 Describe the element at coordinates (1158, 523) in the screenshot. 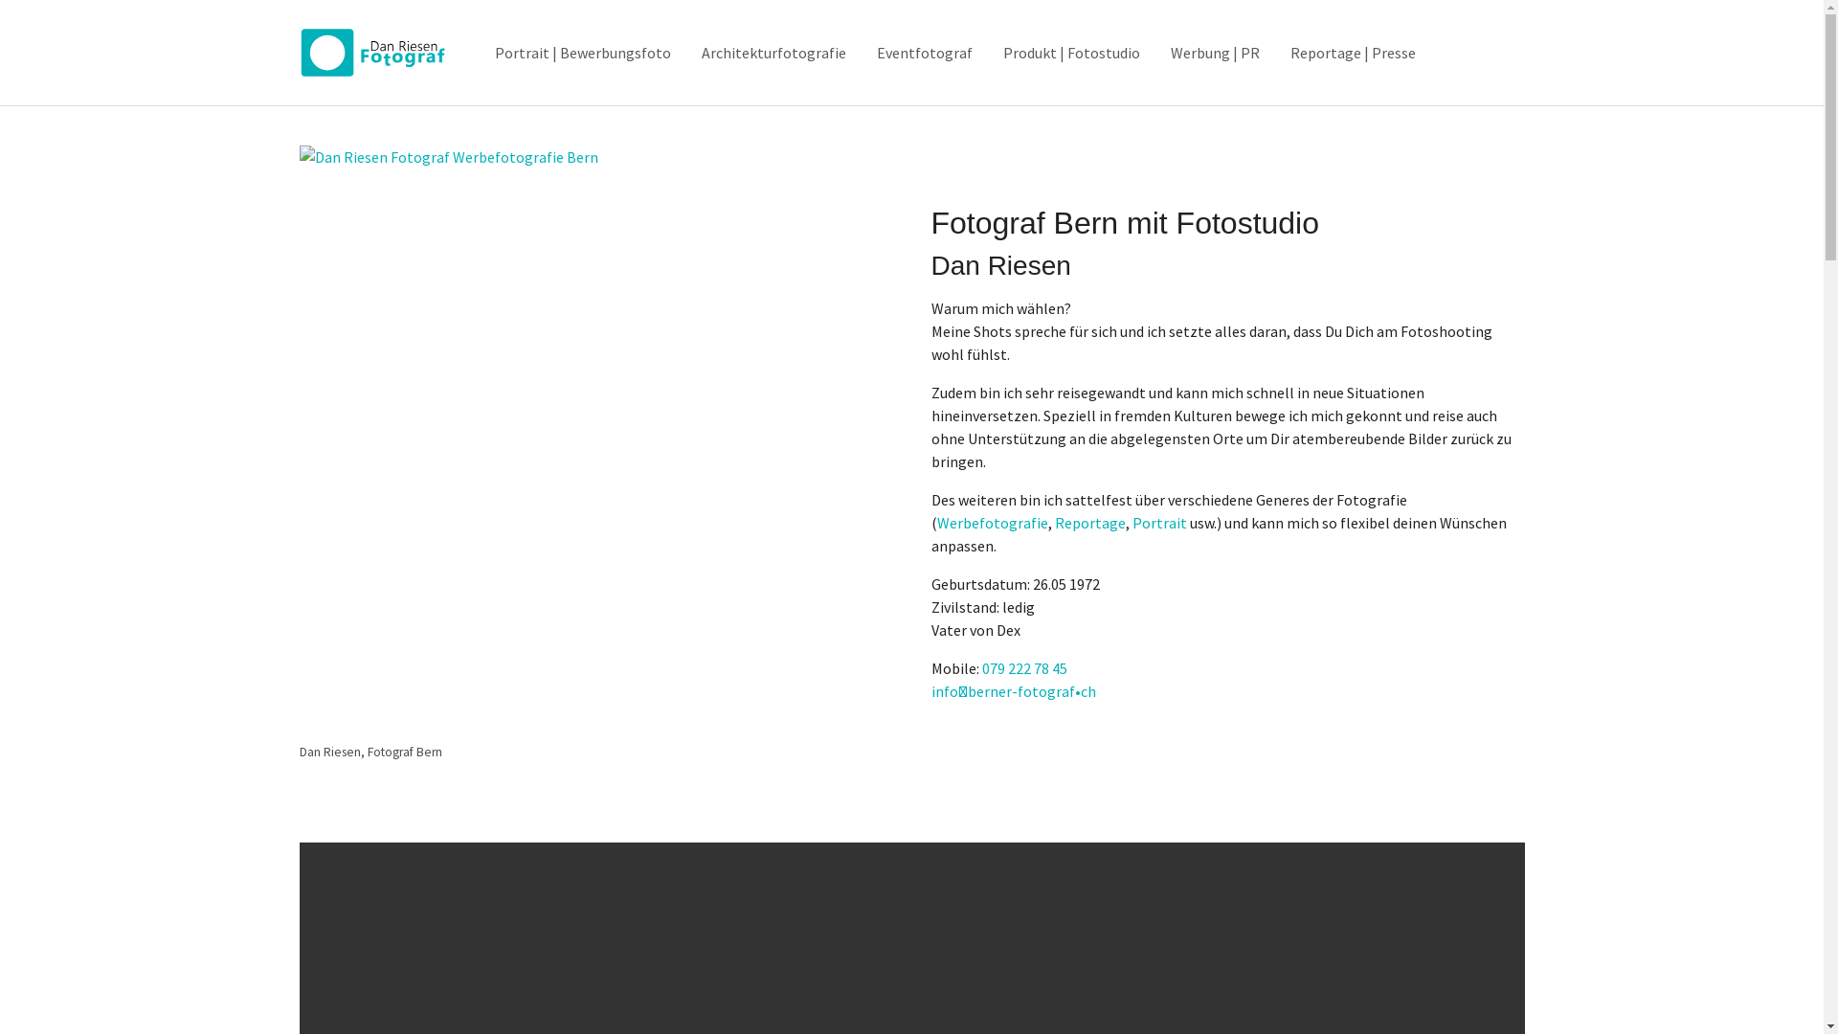

I see `Portrait` at that location.